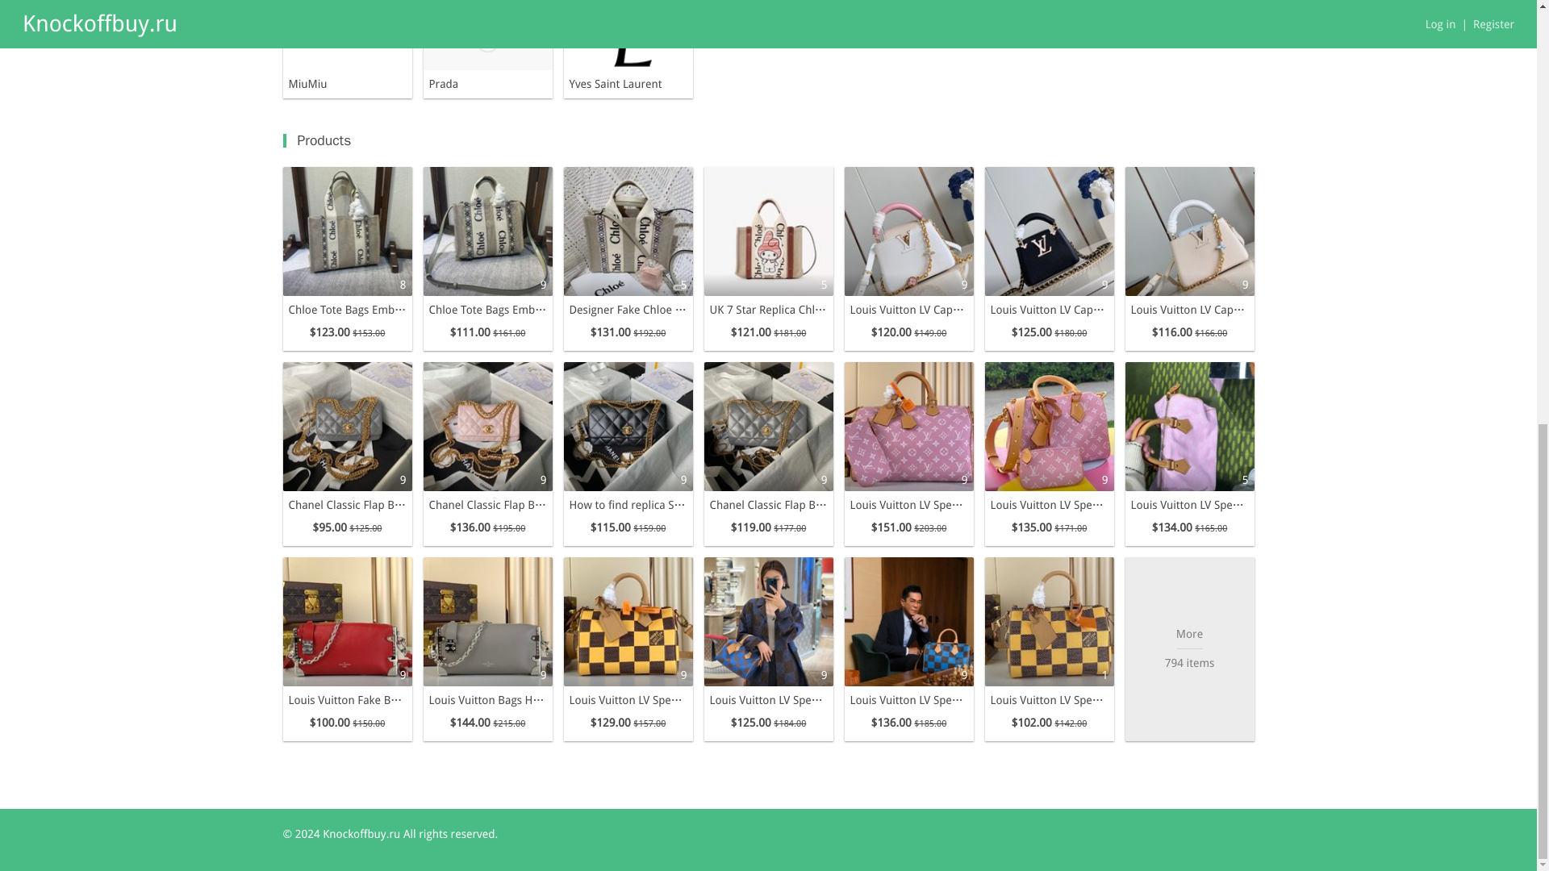  I want to click on Louis Vuitton LV Speedy Bags Handbags Pink M24443 14, so click(1188, 427).